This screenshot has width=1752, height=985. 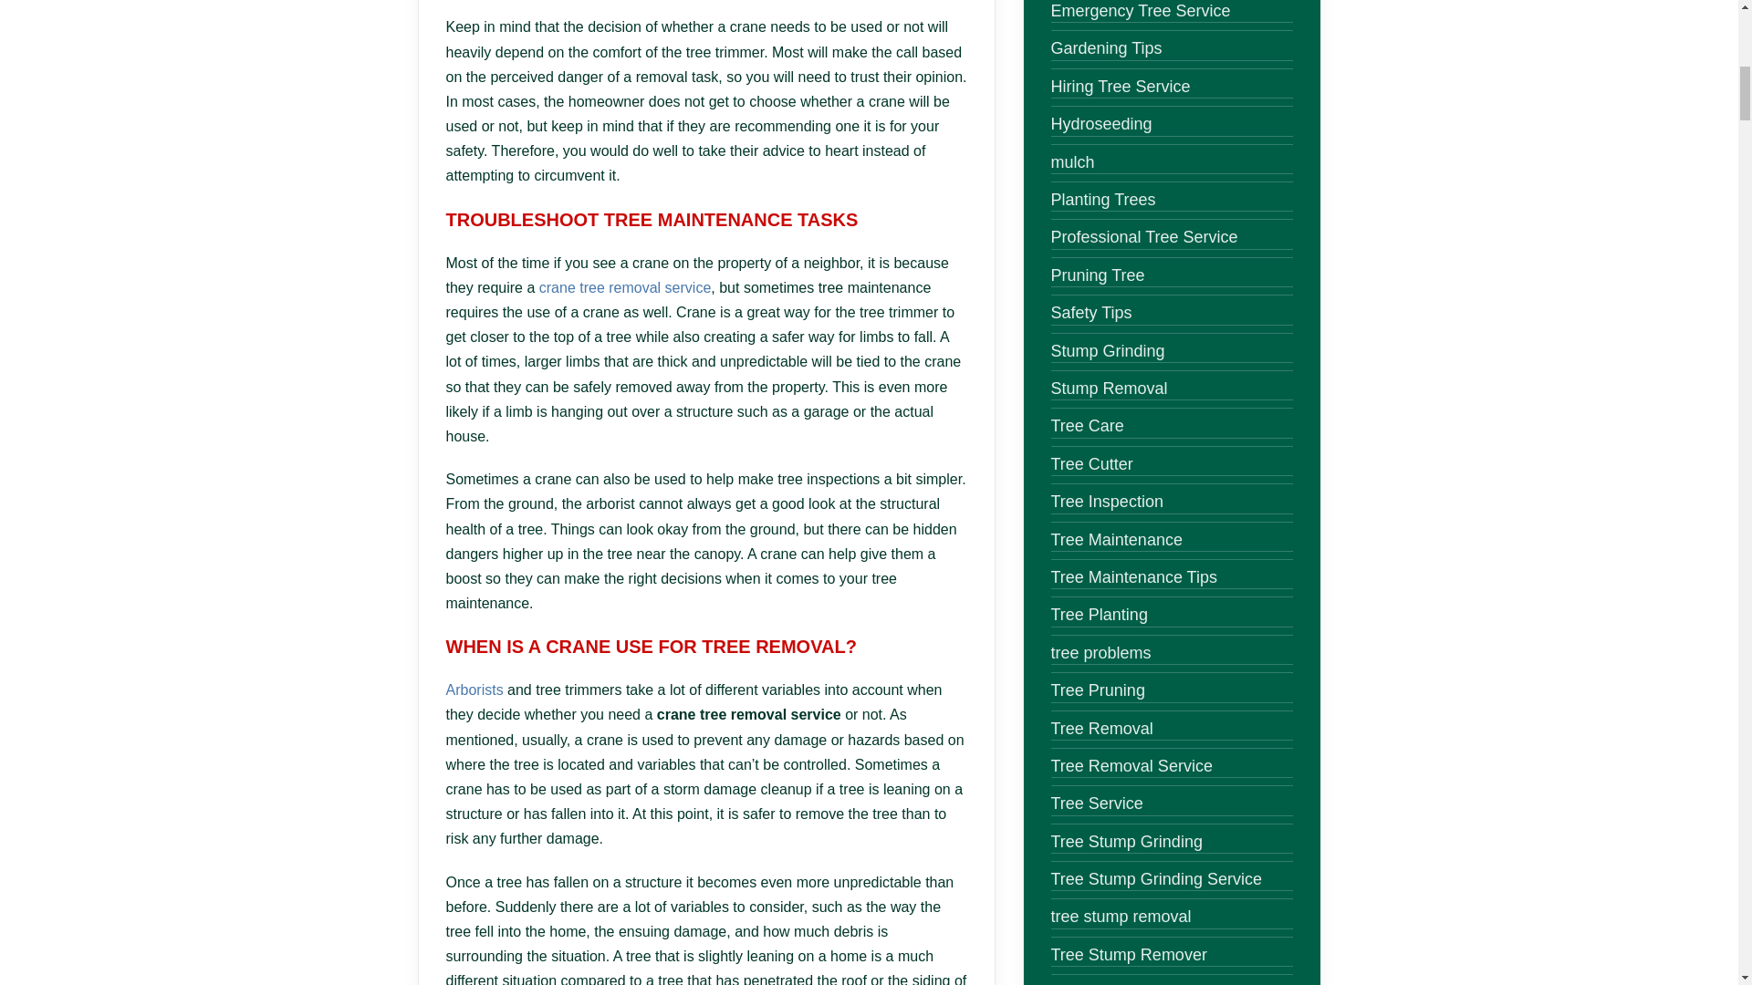 What do you see at coordinates (625, 287) in the screenshot?
I see `crane tree removal service` at bounding box center [625, 287].